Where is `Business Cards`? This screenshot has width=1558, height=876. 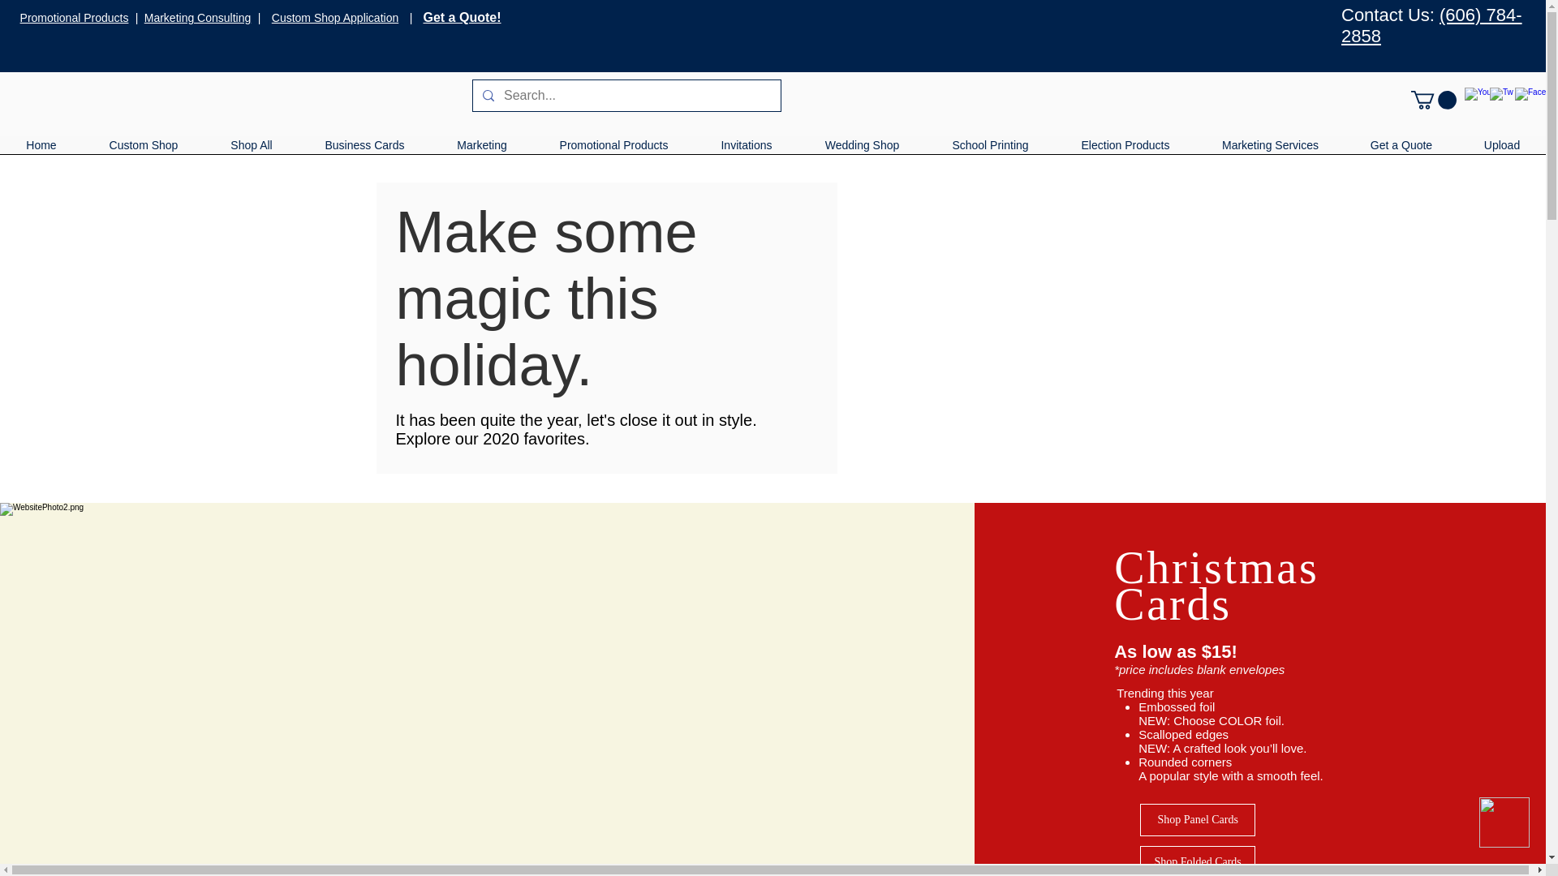
Business Cards is located at coordinates (358, 151).